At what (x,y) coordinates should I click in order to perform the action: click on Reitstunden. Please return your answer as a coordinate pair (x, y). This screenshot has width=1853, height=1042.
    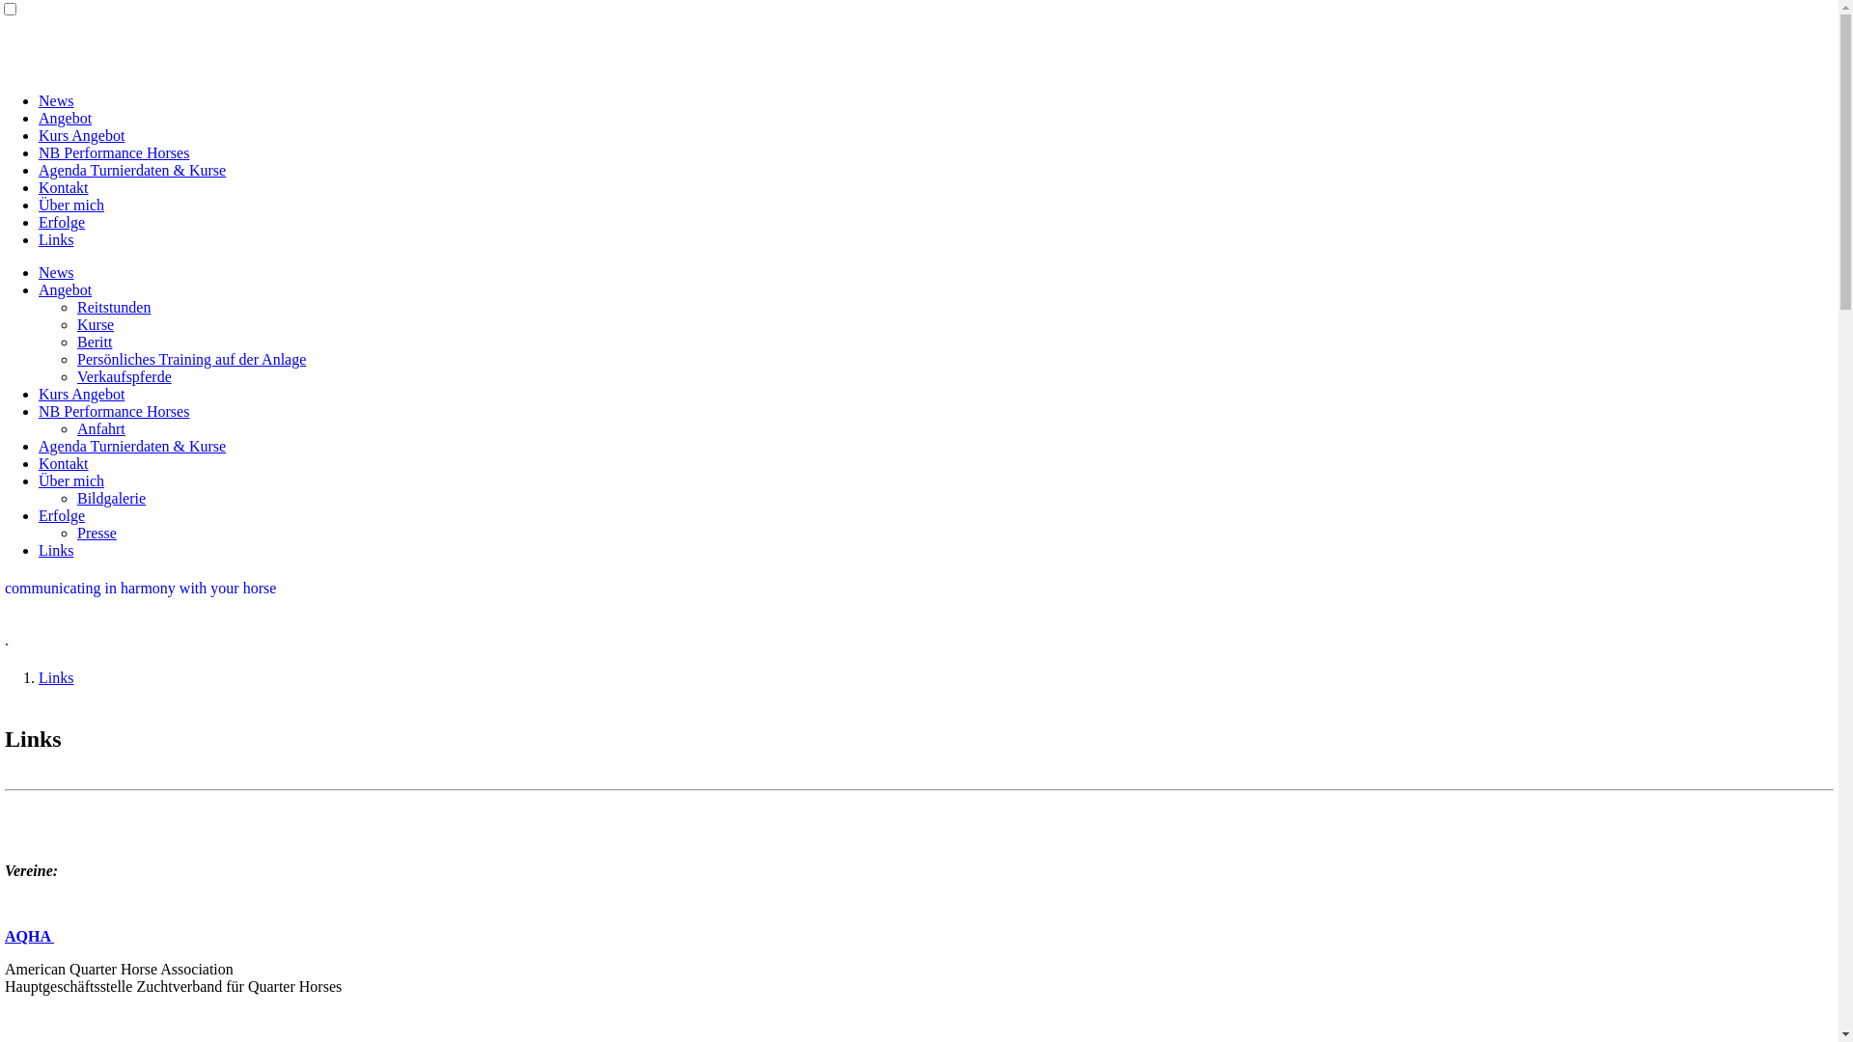
    Looking at the image, I should click on (114, 307).